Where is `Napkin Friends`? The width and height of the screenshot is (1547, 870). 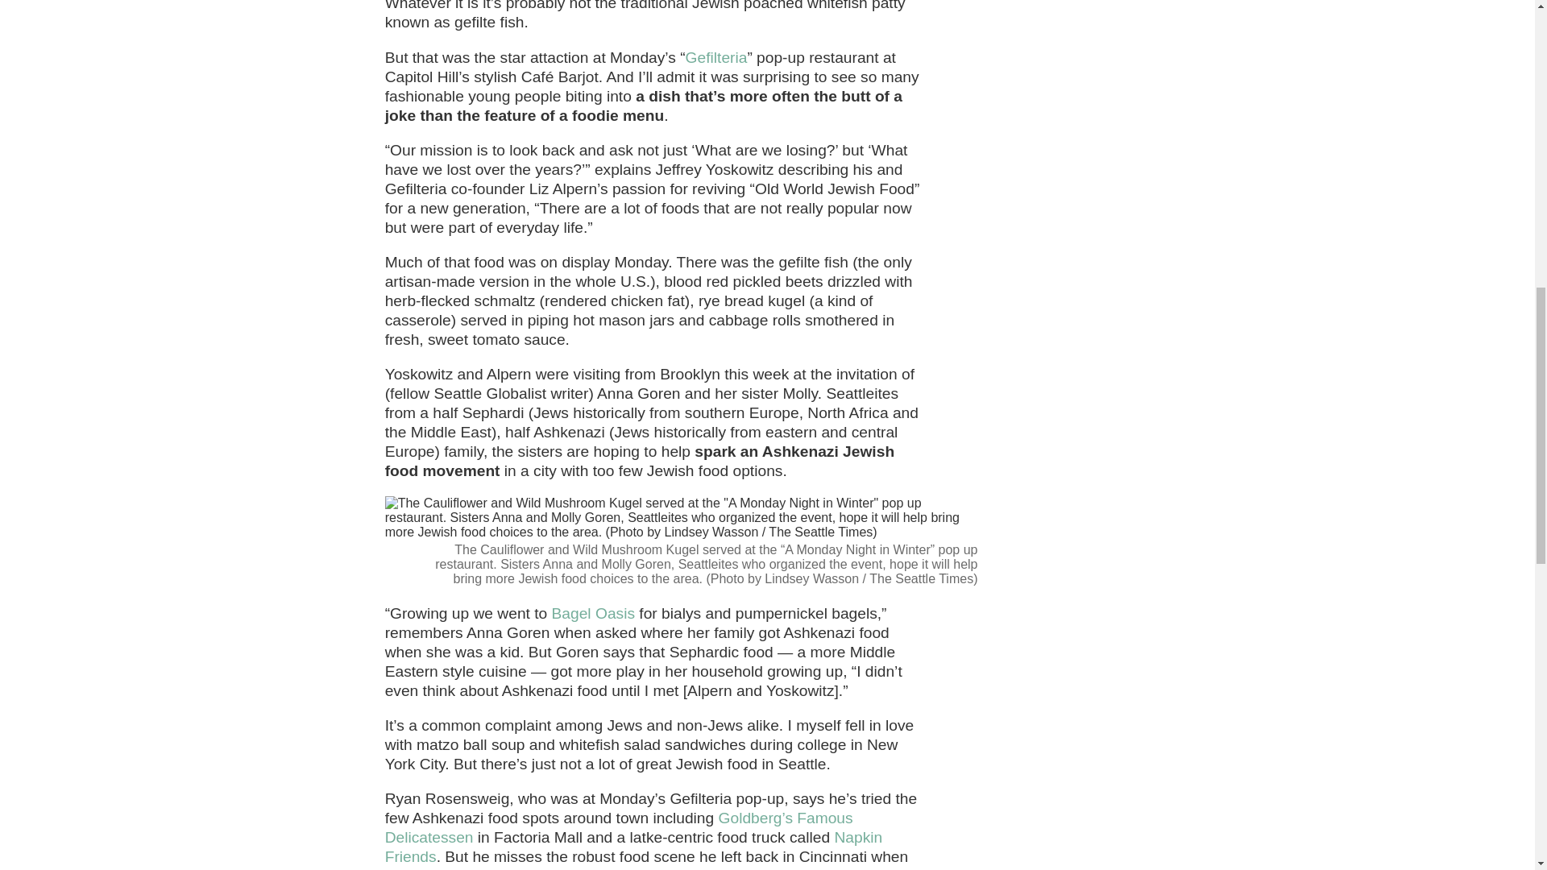
Napkin Friends is located at coordinates (634, 847).